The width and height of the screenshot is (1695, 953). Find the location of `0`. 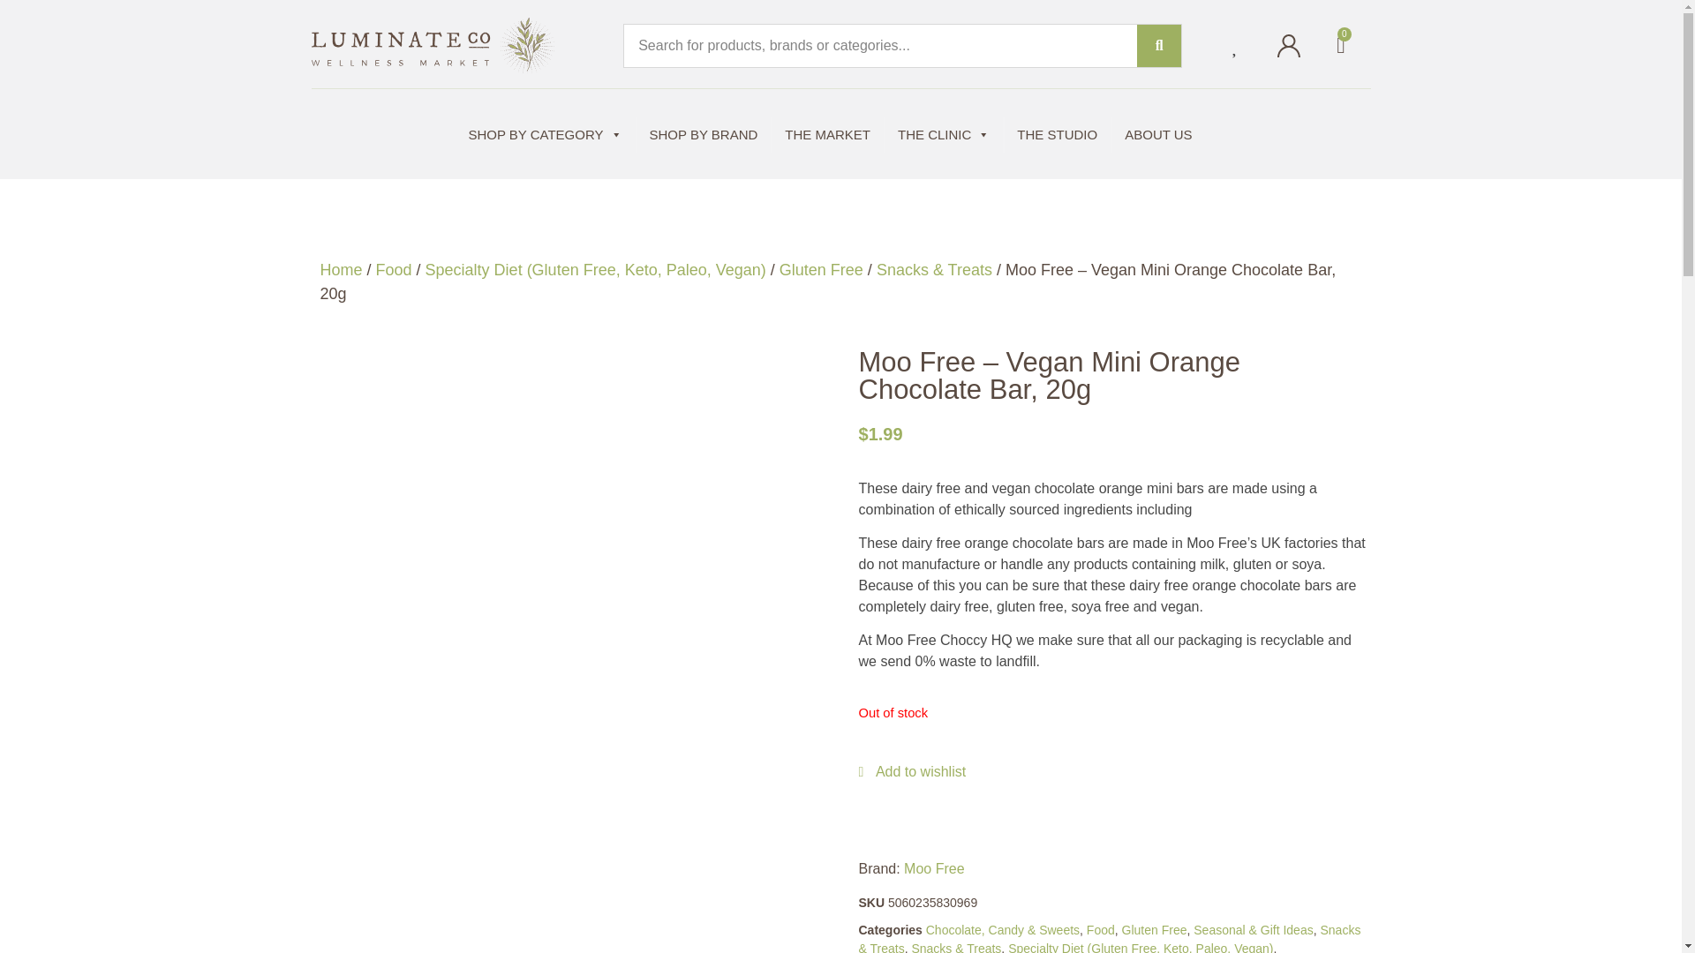

0 is located at coordinates (1340, 44).